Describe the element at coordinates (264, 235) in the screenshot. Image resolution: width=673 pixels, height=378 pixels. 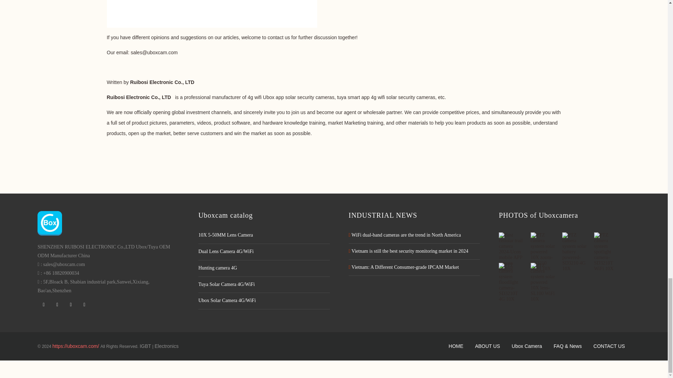
I see `10X 5-50MM Lens Camera` at that location.